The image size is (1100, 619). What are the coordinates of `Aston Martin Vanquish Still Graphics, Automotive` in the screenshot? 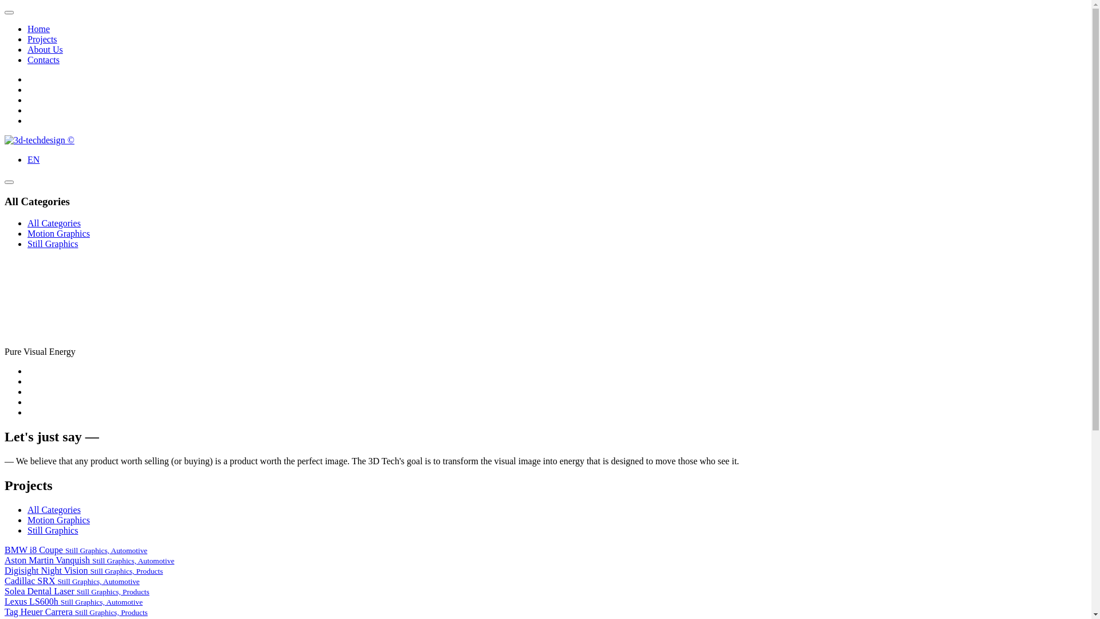 It's located at (89, 561).